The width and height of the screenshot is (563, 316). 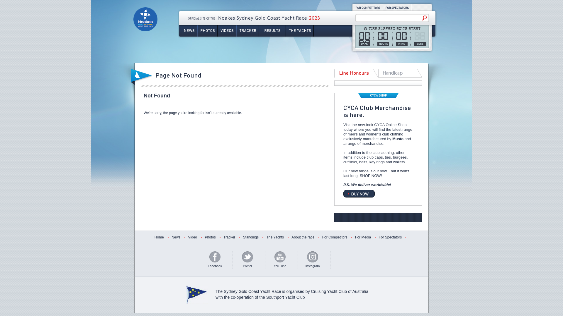 What do you see at coordinates (247, 31) in the screenshot?
I see `Tracker` at bounding box center [247, 31].